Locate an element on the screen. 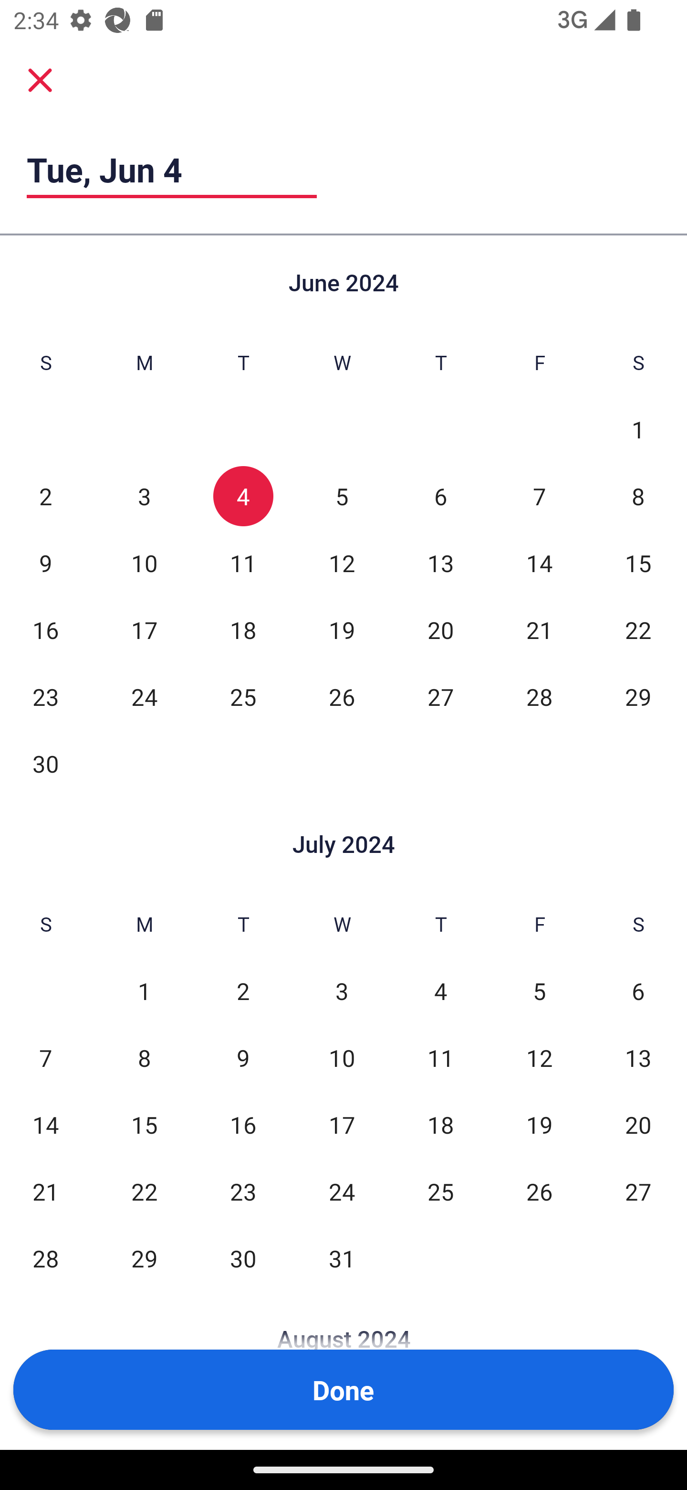 This screenshot has width=687, height=1490. 30 Sun, Jun 30, Not Selected is located at coordinates (45, 763).